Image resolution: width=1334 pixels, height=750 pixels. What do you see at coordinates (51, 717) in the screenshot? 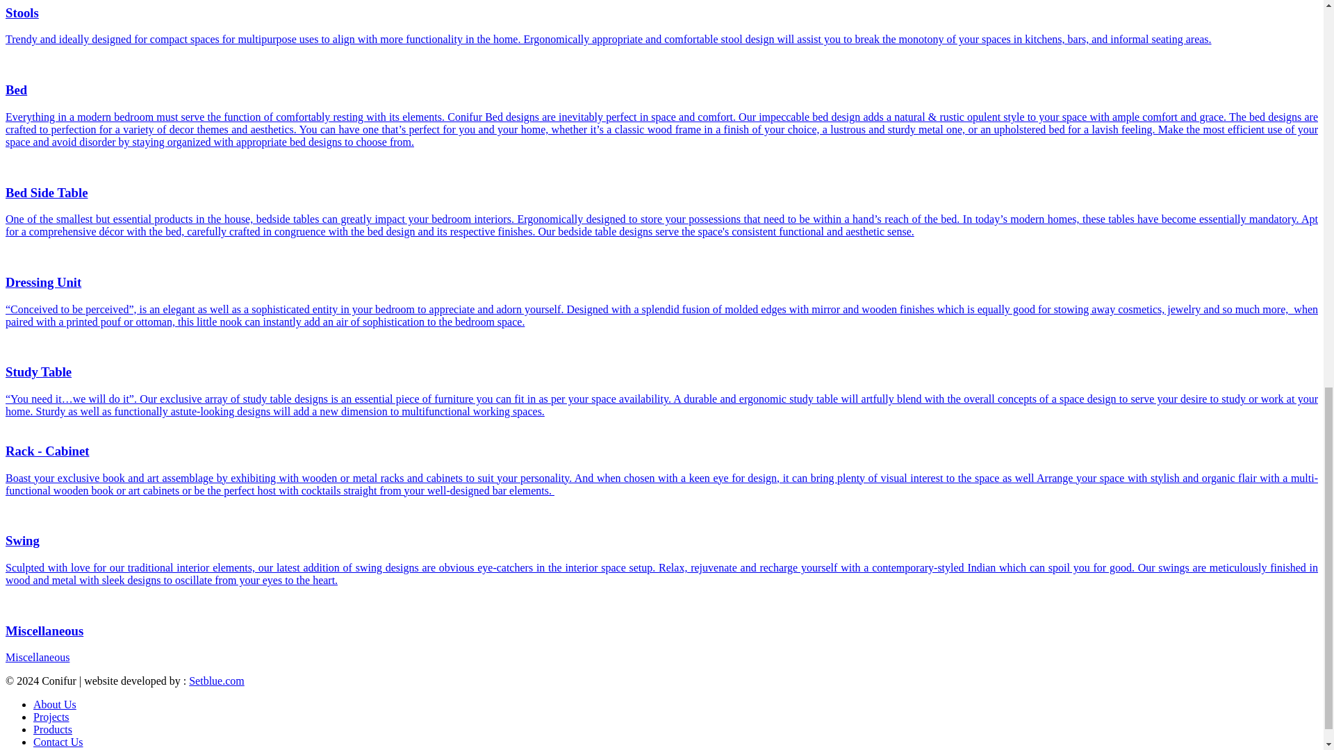
I see `Projects` at bounding box center [51, 717].